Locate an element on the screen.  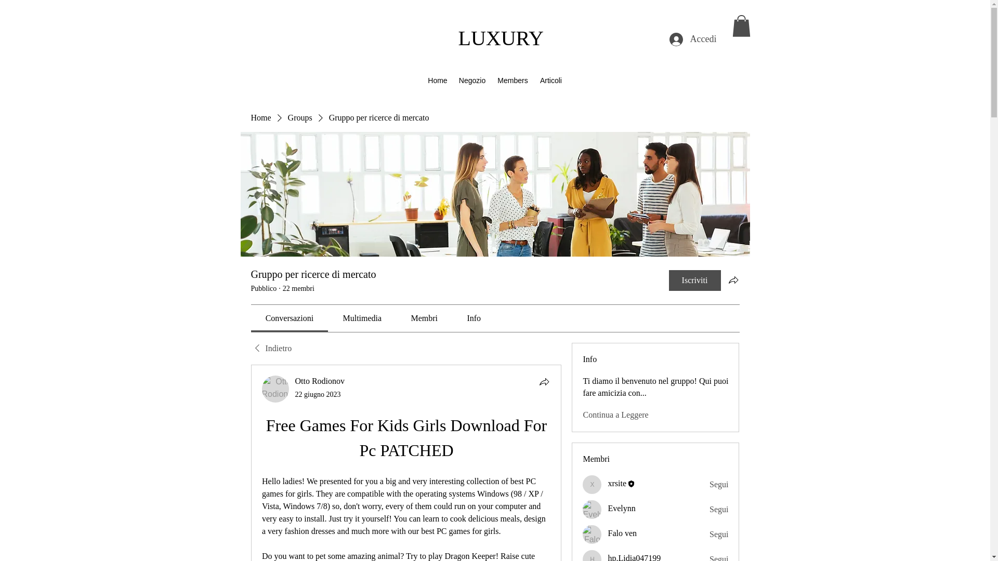
Home is located at coordinates (260, 117).